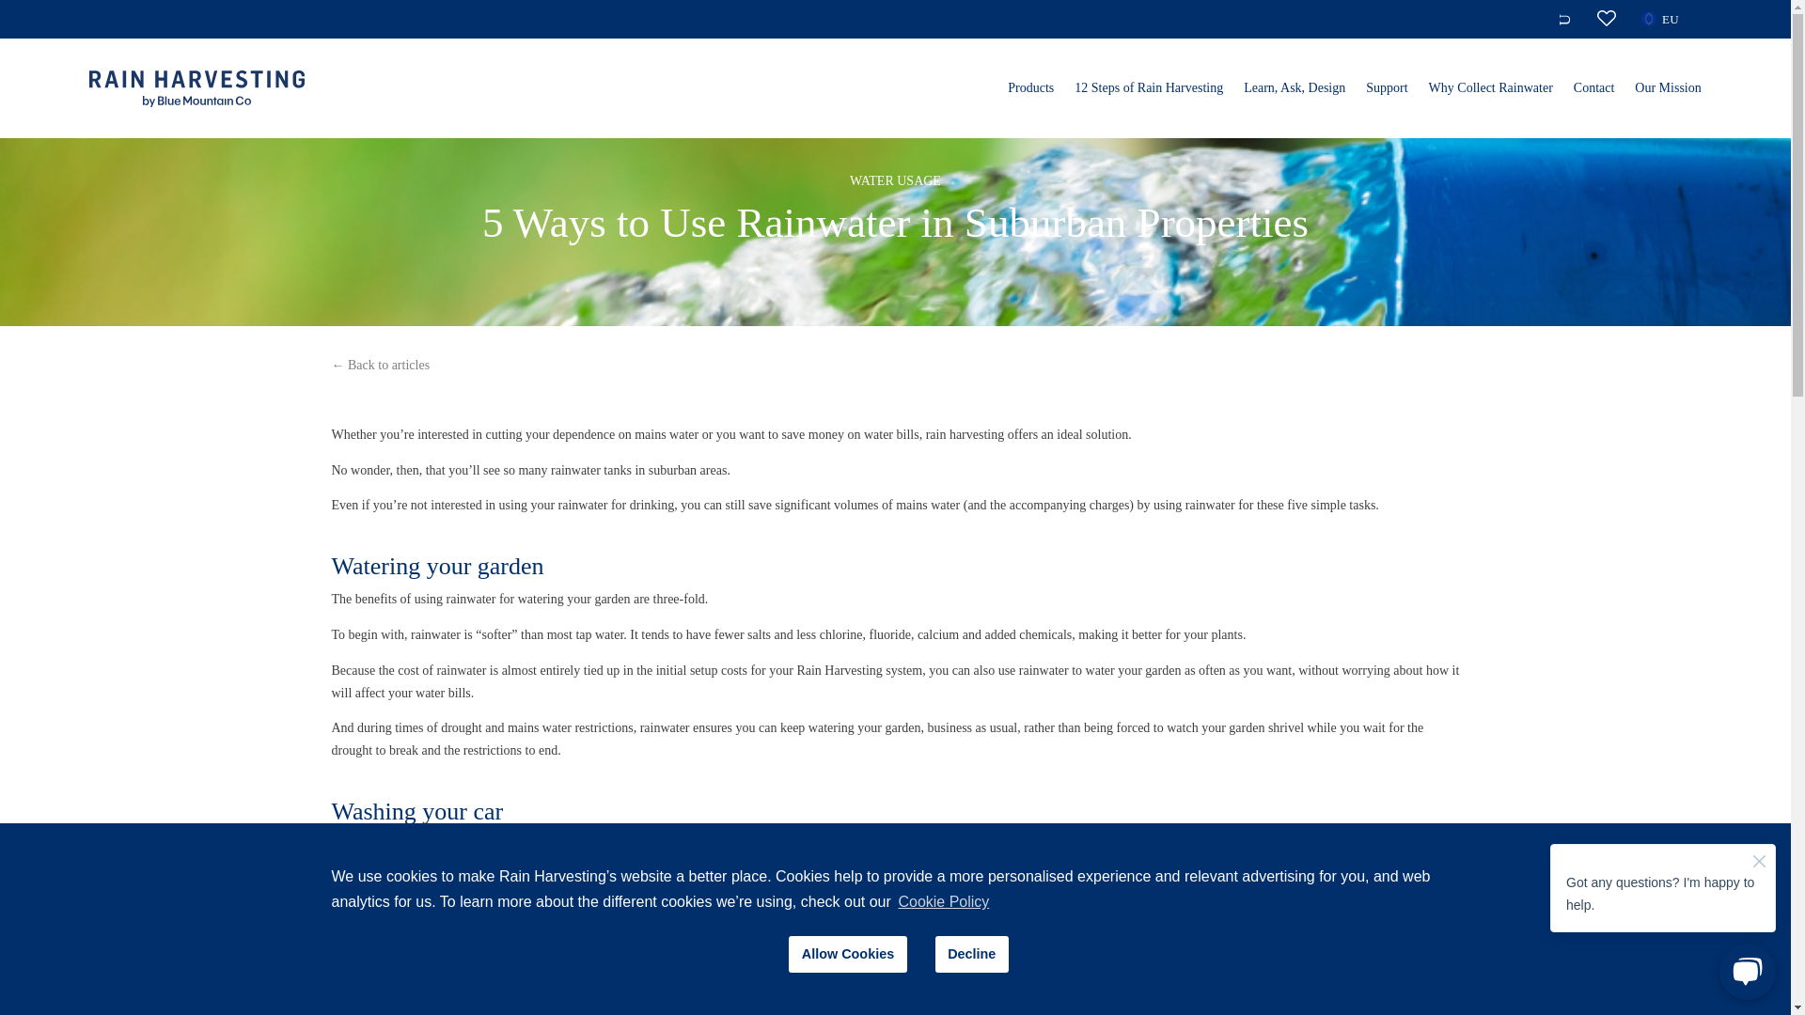  Describe the element at coordinates (1668, 23) in the screenshot. I see `EU` at that location.